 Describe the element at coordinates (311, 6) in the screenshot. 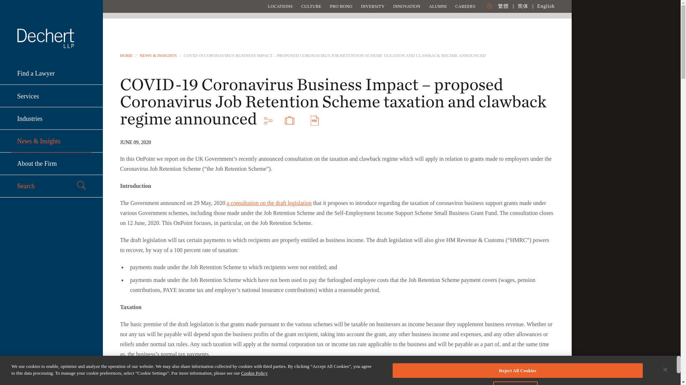

I see `CULTURE` at that location.